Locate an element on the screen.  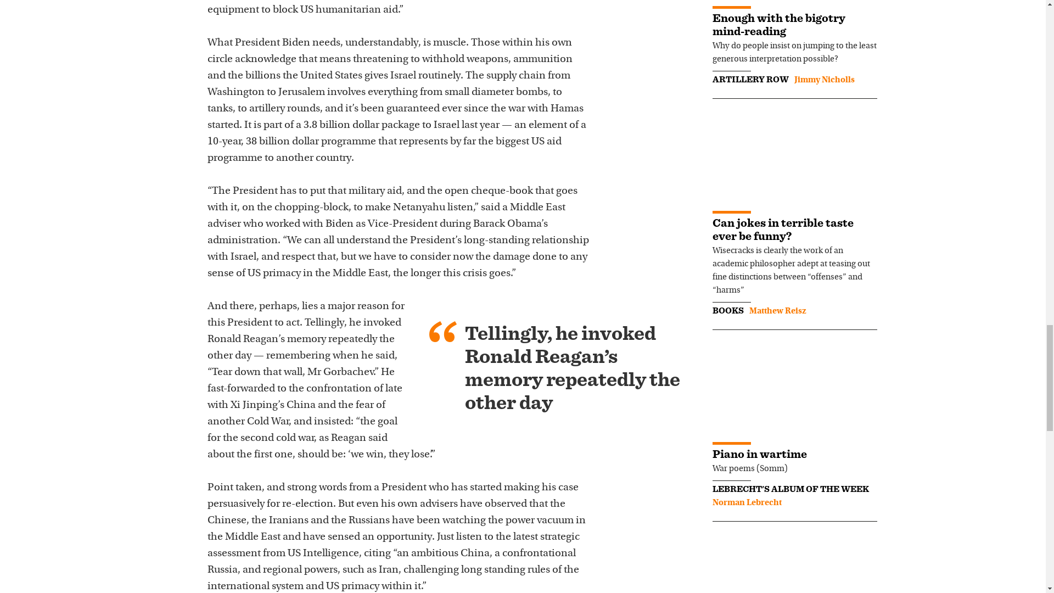
Posts by Norman Lebrecht is located at coordinates (747, 503).